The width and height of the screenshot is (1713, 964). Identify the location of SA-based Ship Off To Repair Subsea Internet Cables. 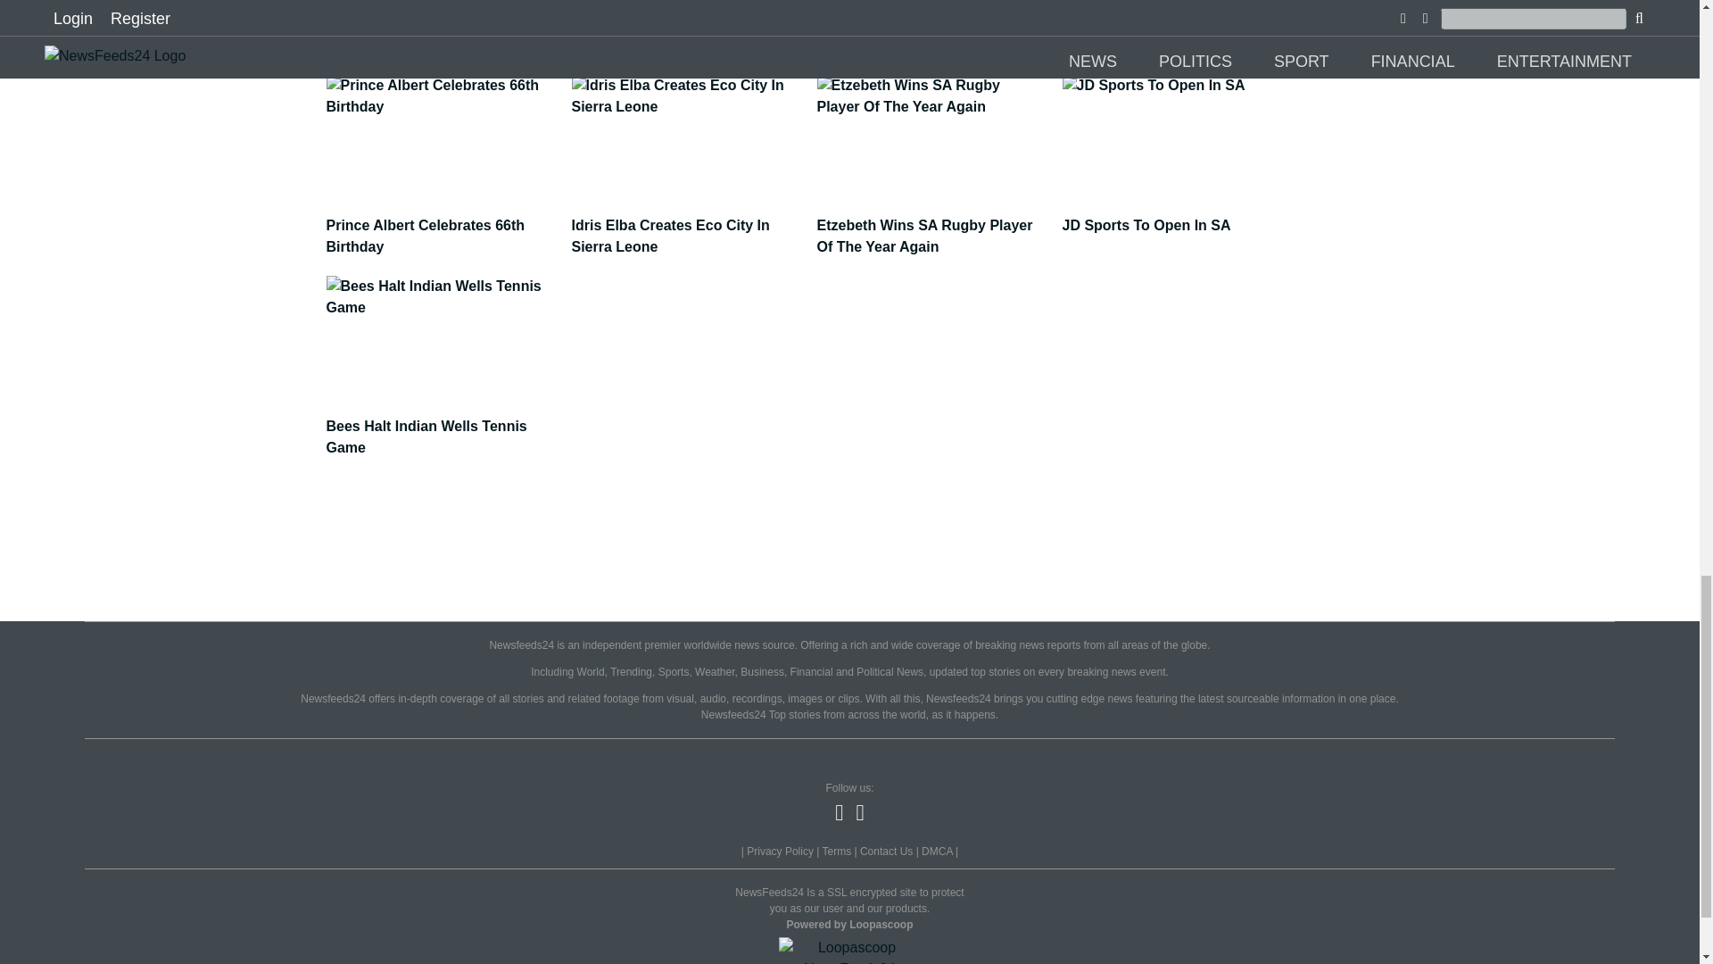
(444, 29).